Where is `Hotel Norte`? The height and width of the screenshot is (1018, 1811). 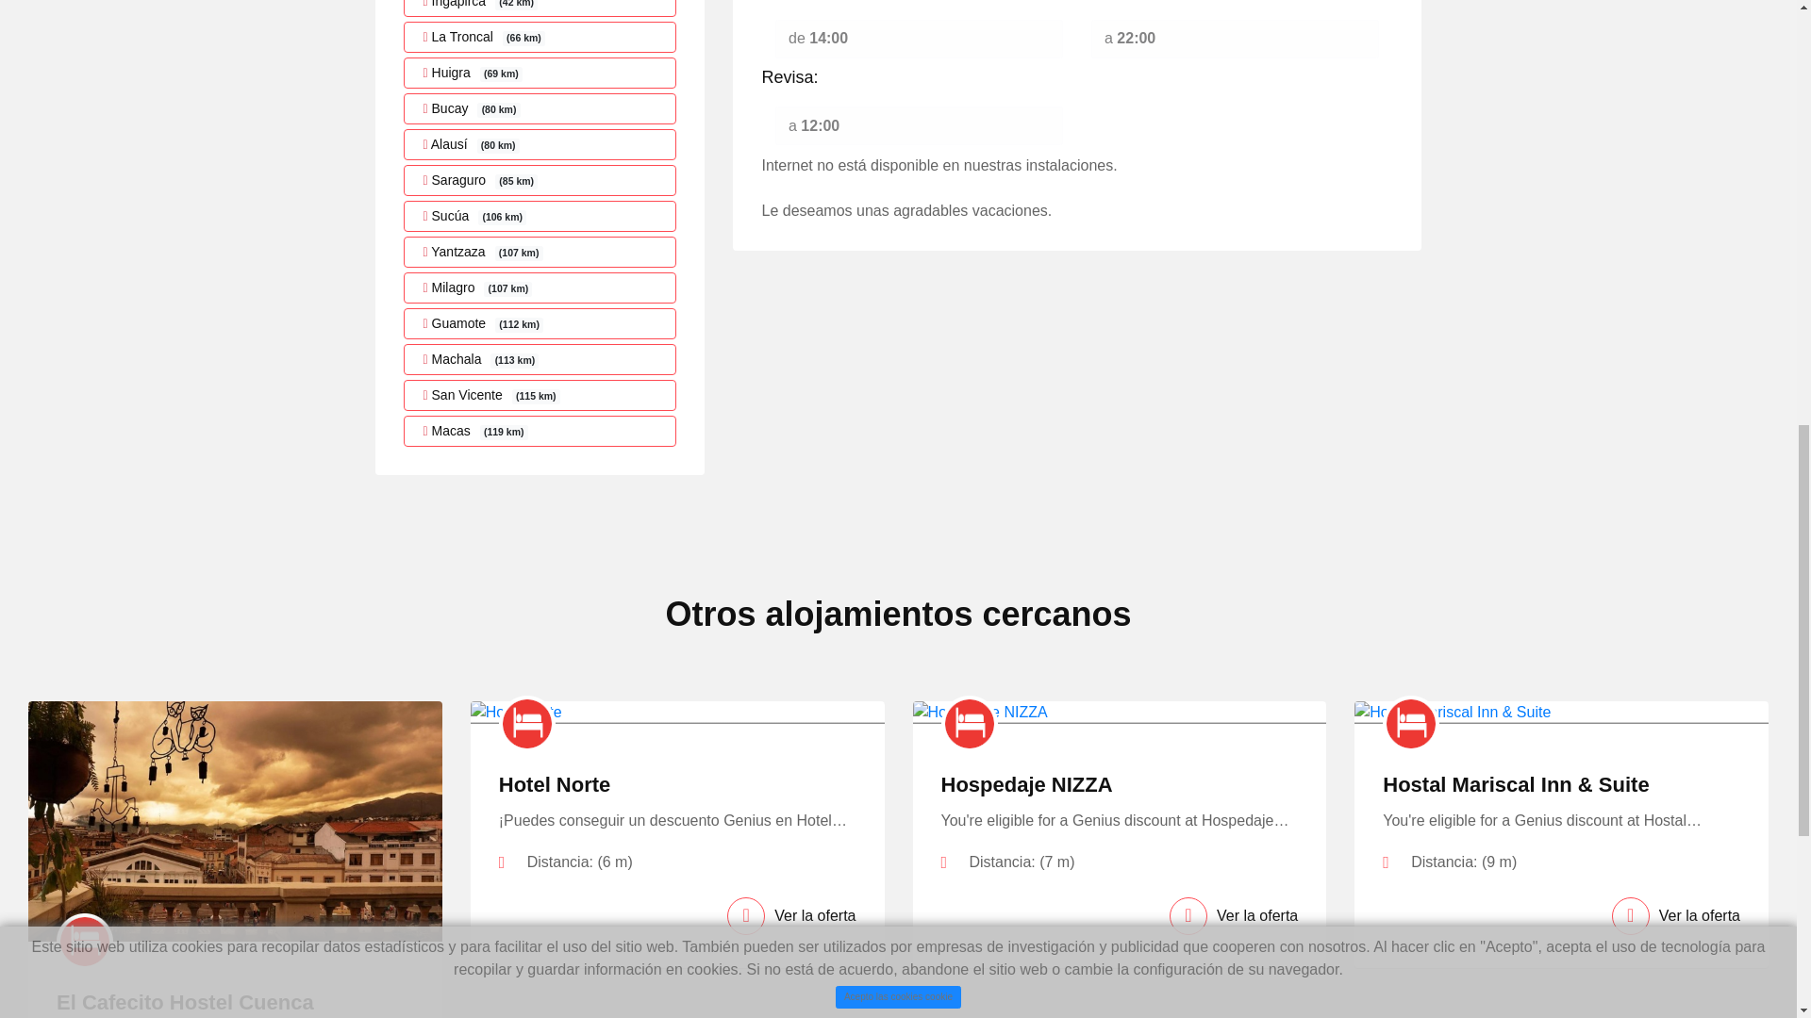 Hotel Norte is located at coordinates (555, 784).